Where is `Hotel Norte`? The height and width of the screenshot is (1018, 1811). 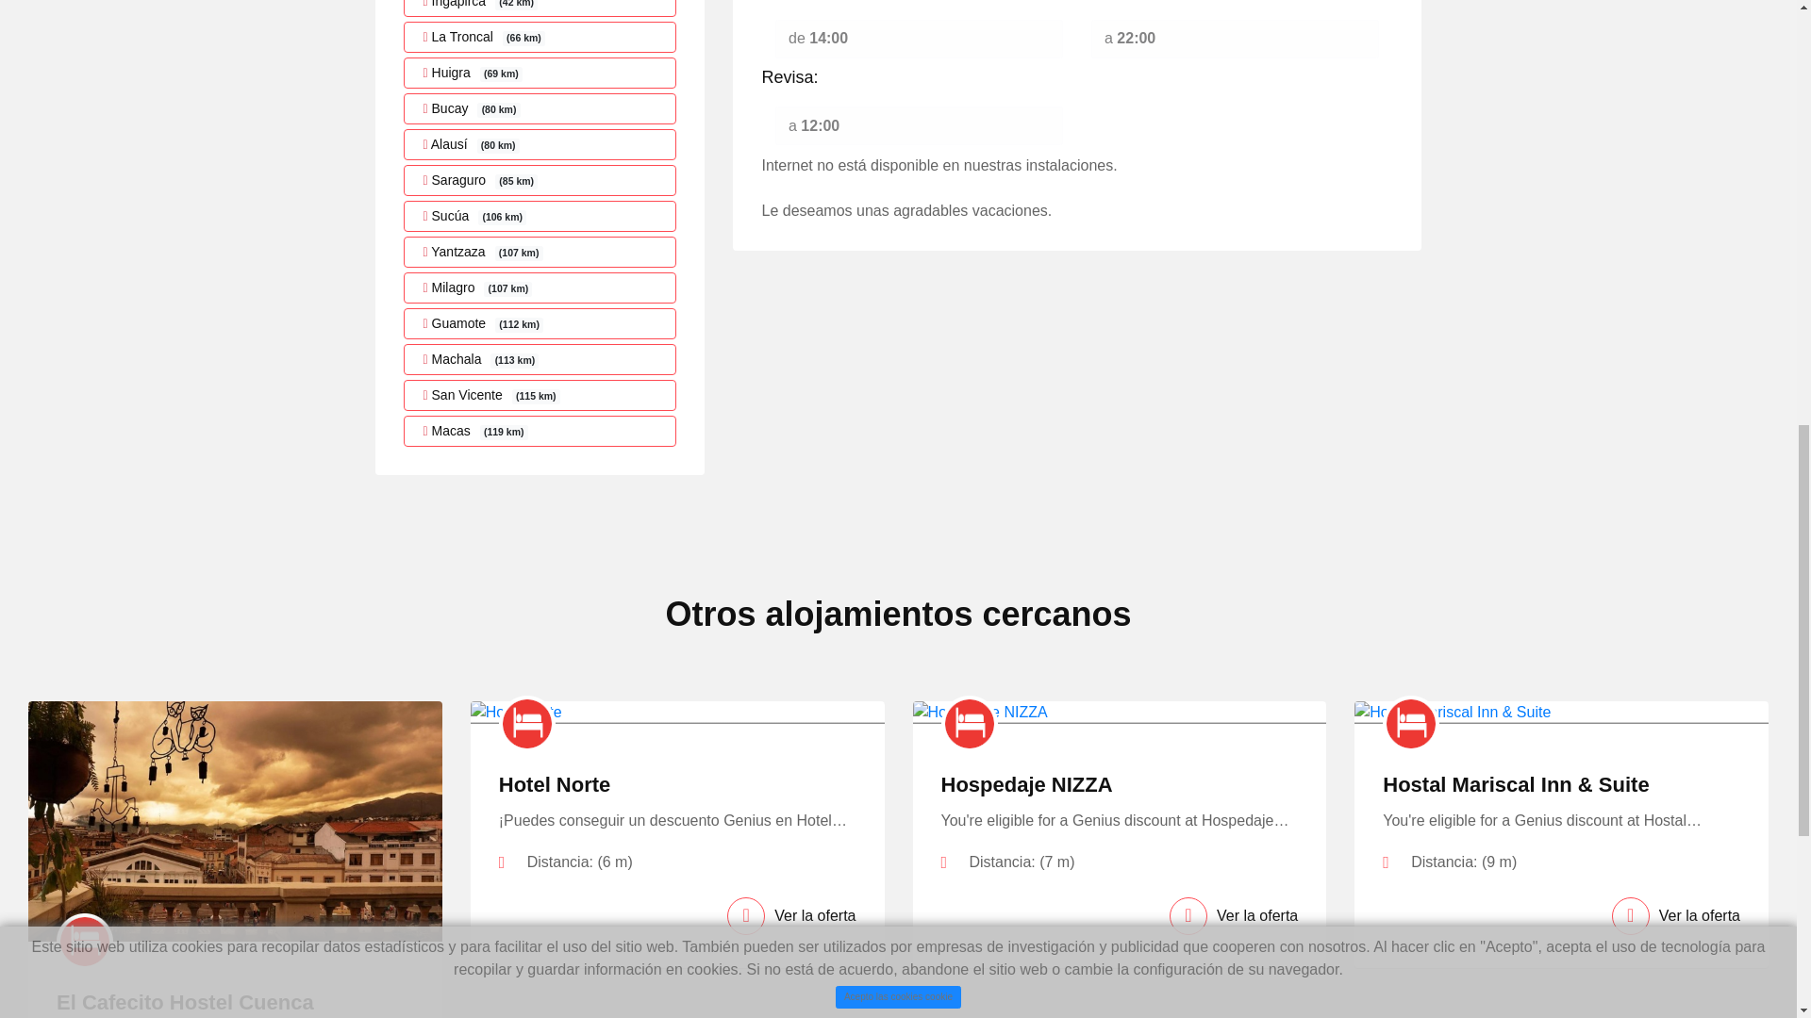 Hotel Norte is located at coordinates (555, 784).